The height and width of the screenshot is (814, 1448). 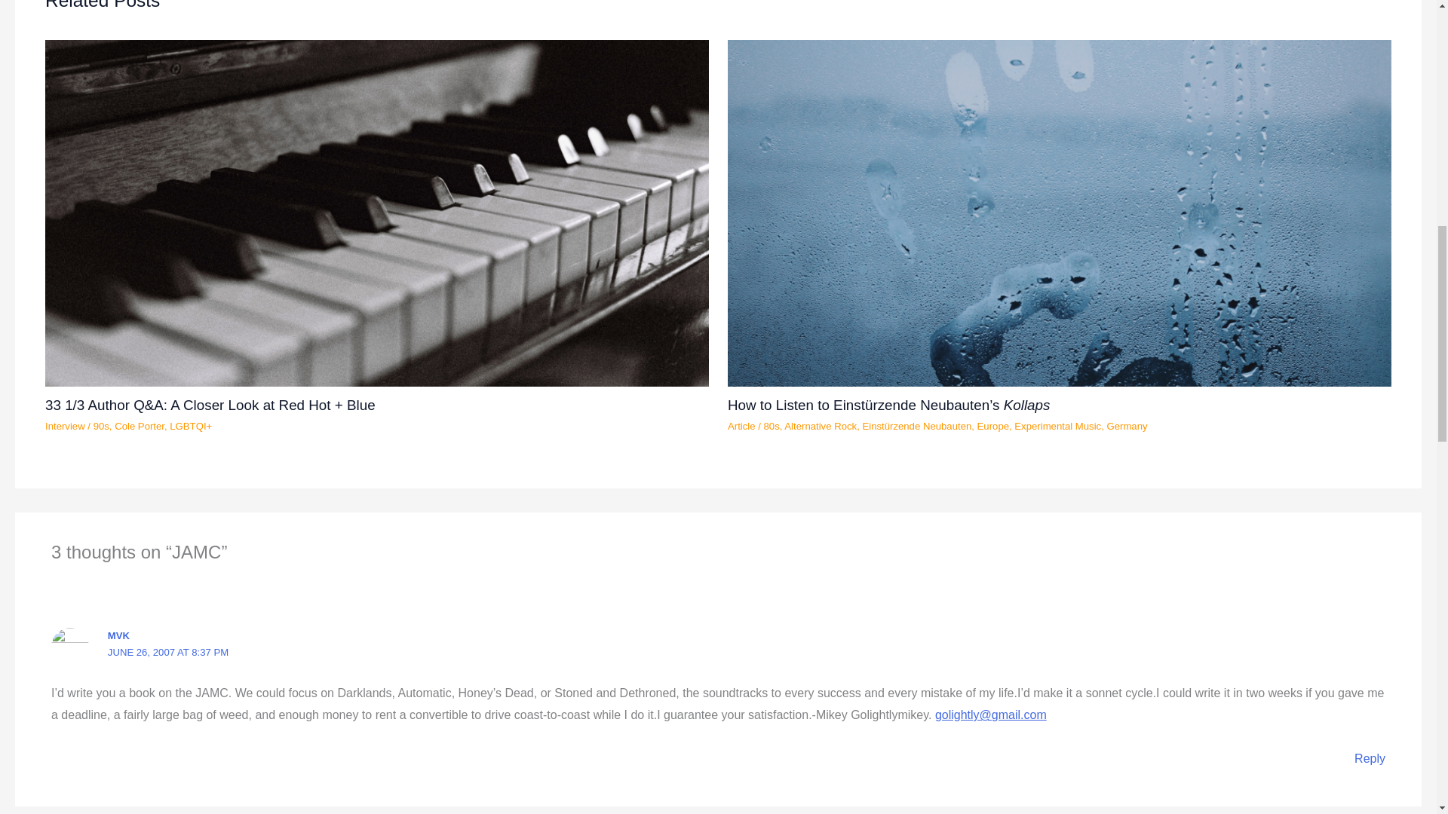 I want to click on 90s, so click(x=101, y=427).